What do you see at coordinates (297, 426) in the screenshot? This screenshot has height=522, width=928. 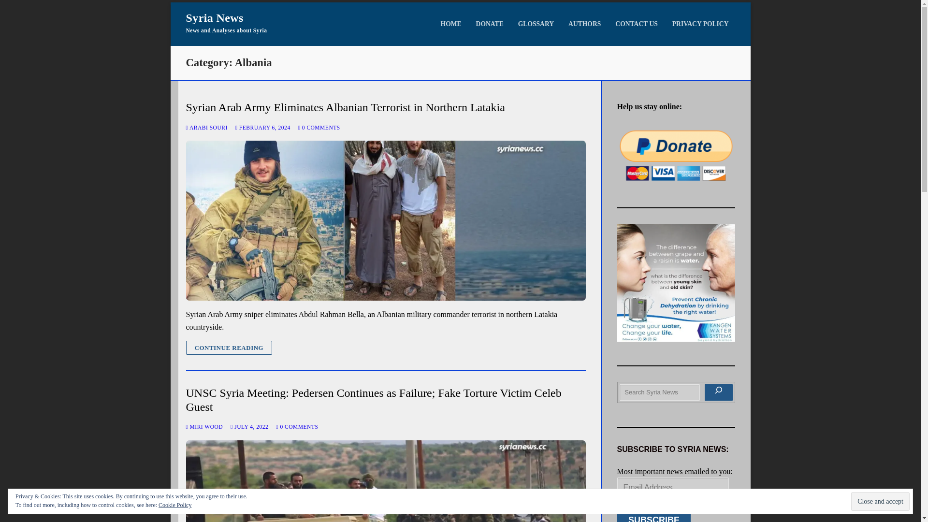 I see `0 COMMENTS` at bounding box center [297, 426].